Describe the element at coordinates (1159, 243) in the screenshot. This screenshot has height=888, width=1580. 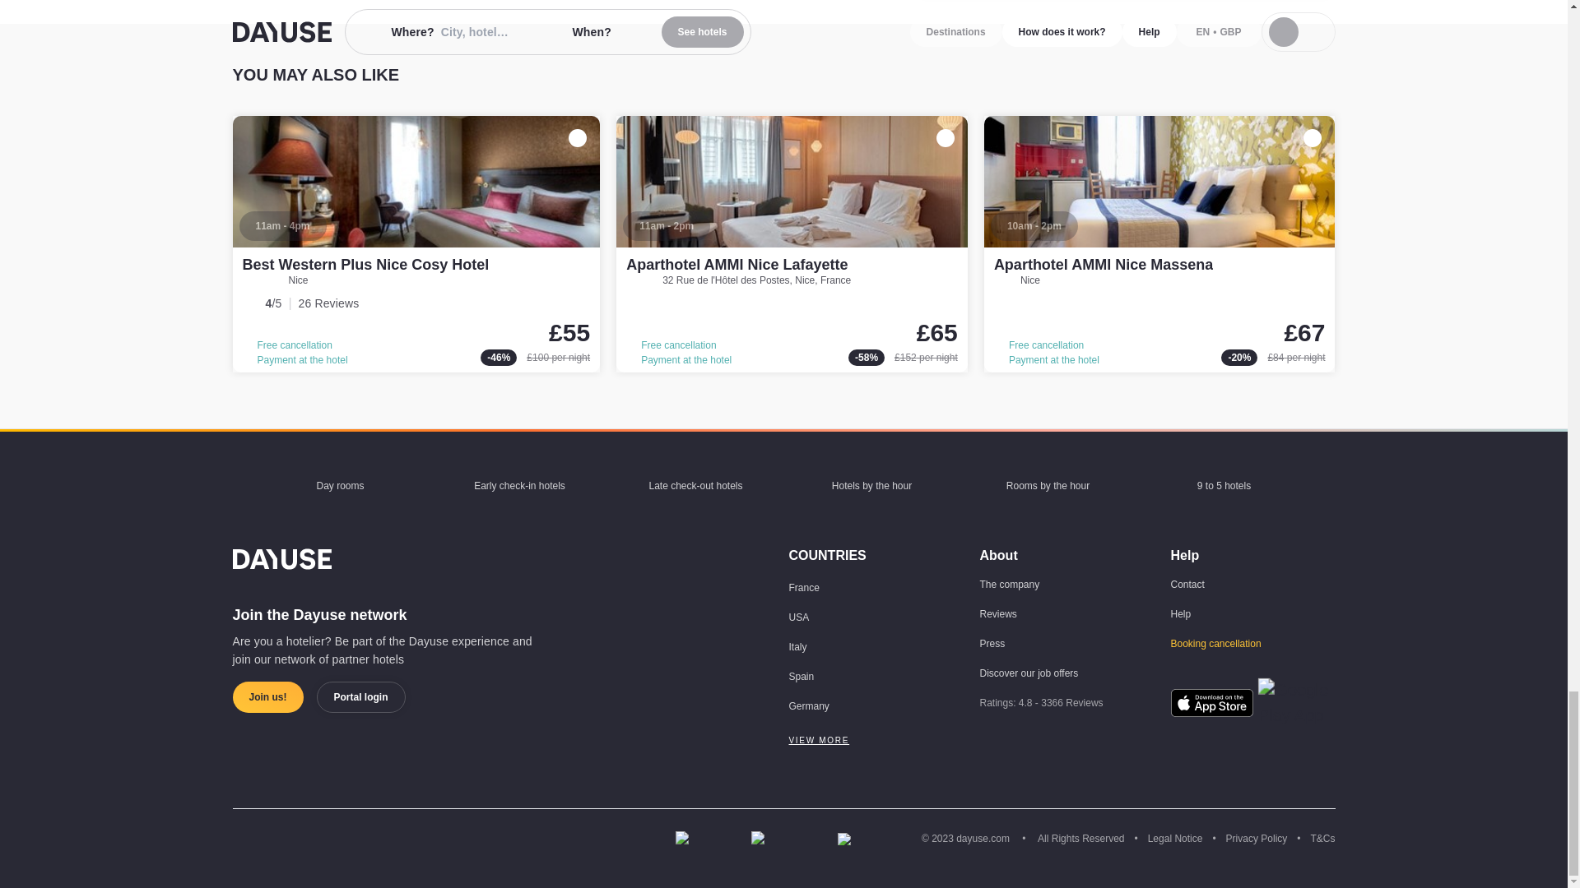
I see `Aparthotel AMMI Nice Massena` at that location.